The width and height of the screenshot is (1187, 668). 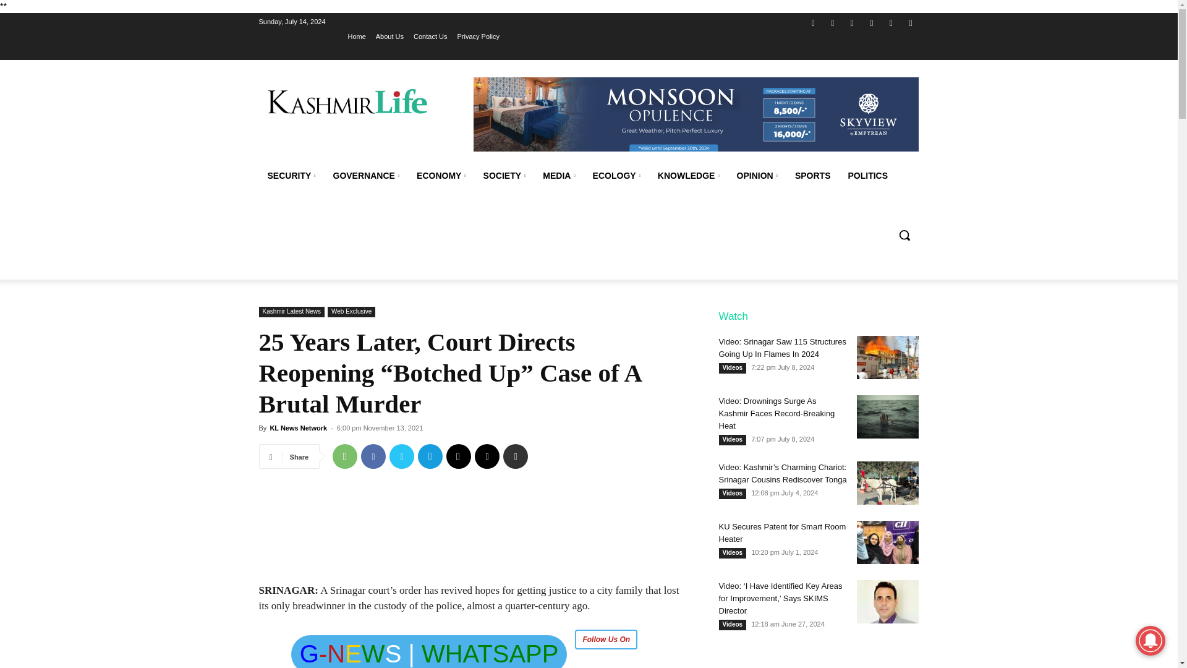 I want to click on Twitter, so click(x=852, y=22).